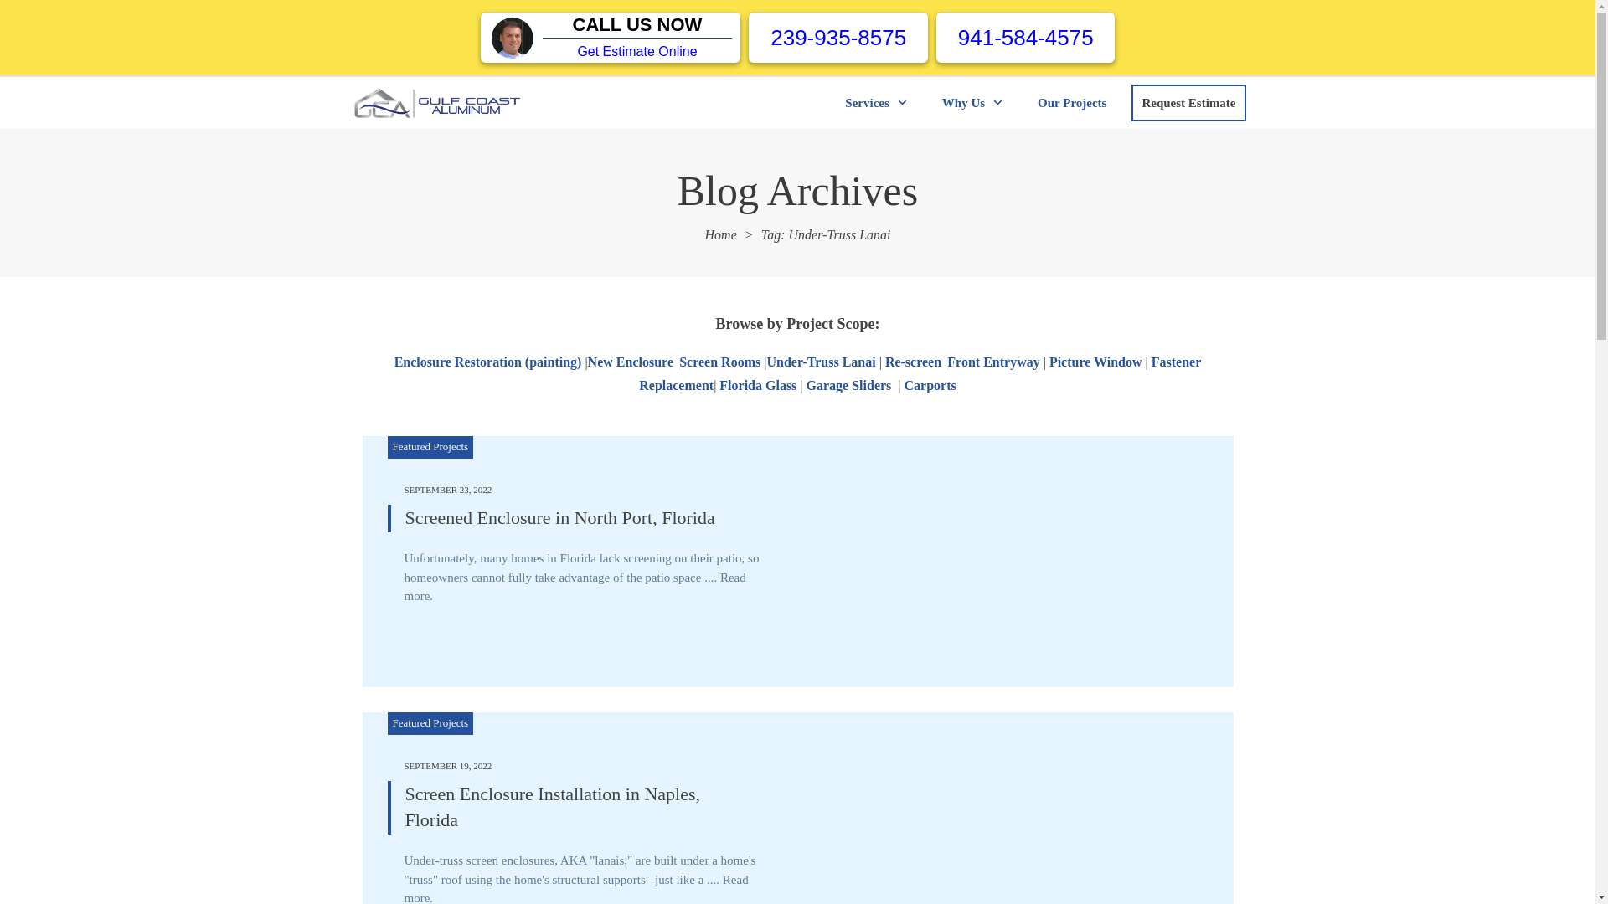  What do you see at coordinates (1188, 103) in the screenshot?
I see `Request Estimate` at bounding box center [1188, 103].